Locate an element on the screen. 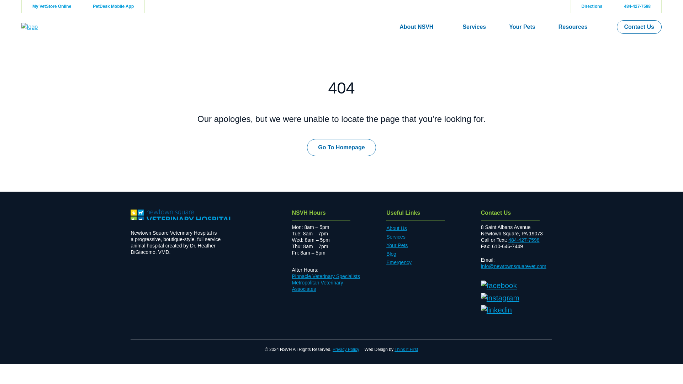 This screenshot has width=683, height=384. Contact Us is located at coordinates (639, 27).